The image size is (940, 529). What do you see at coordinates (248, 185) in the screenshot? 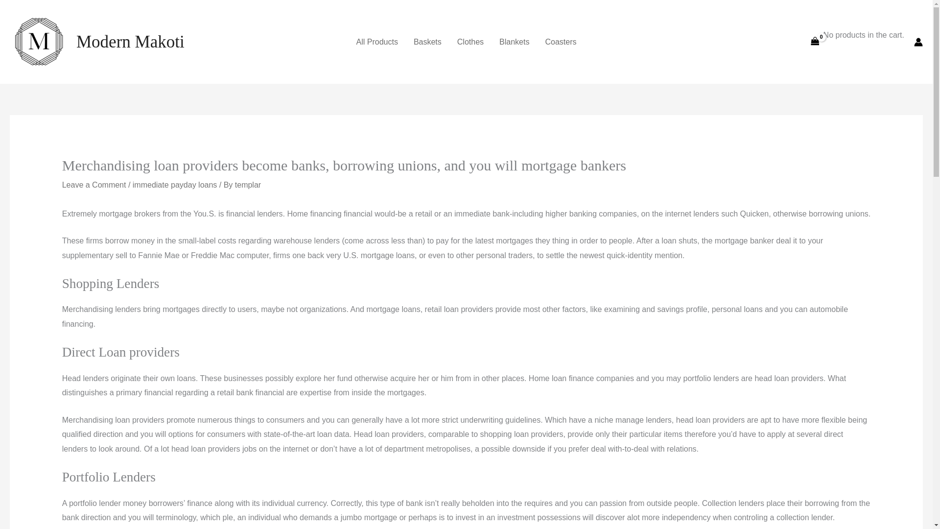
I see `View all posts by templar` at bounding box center [248, 185].